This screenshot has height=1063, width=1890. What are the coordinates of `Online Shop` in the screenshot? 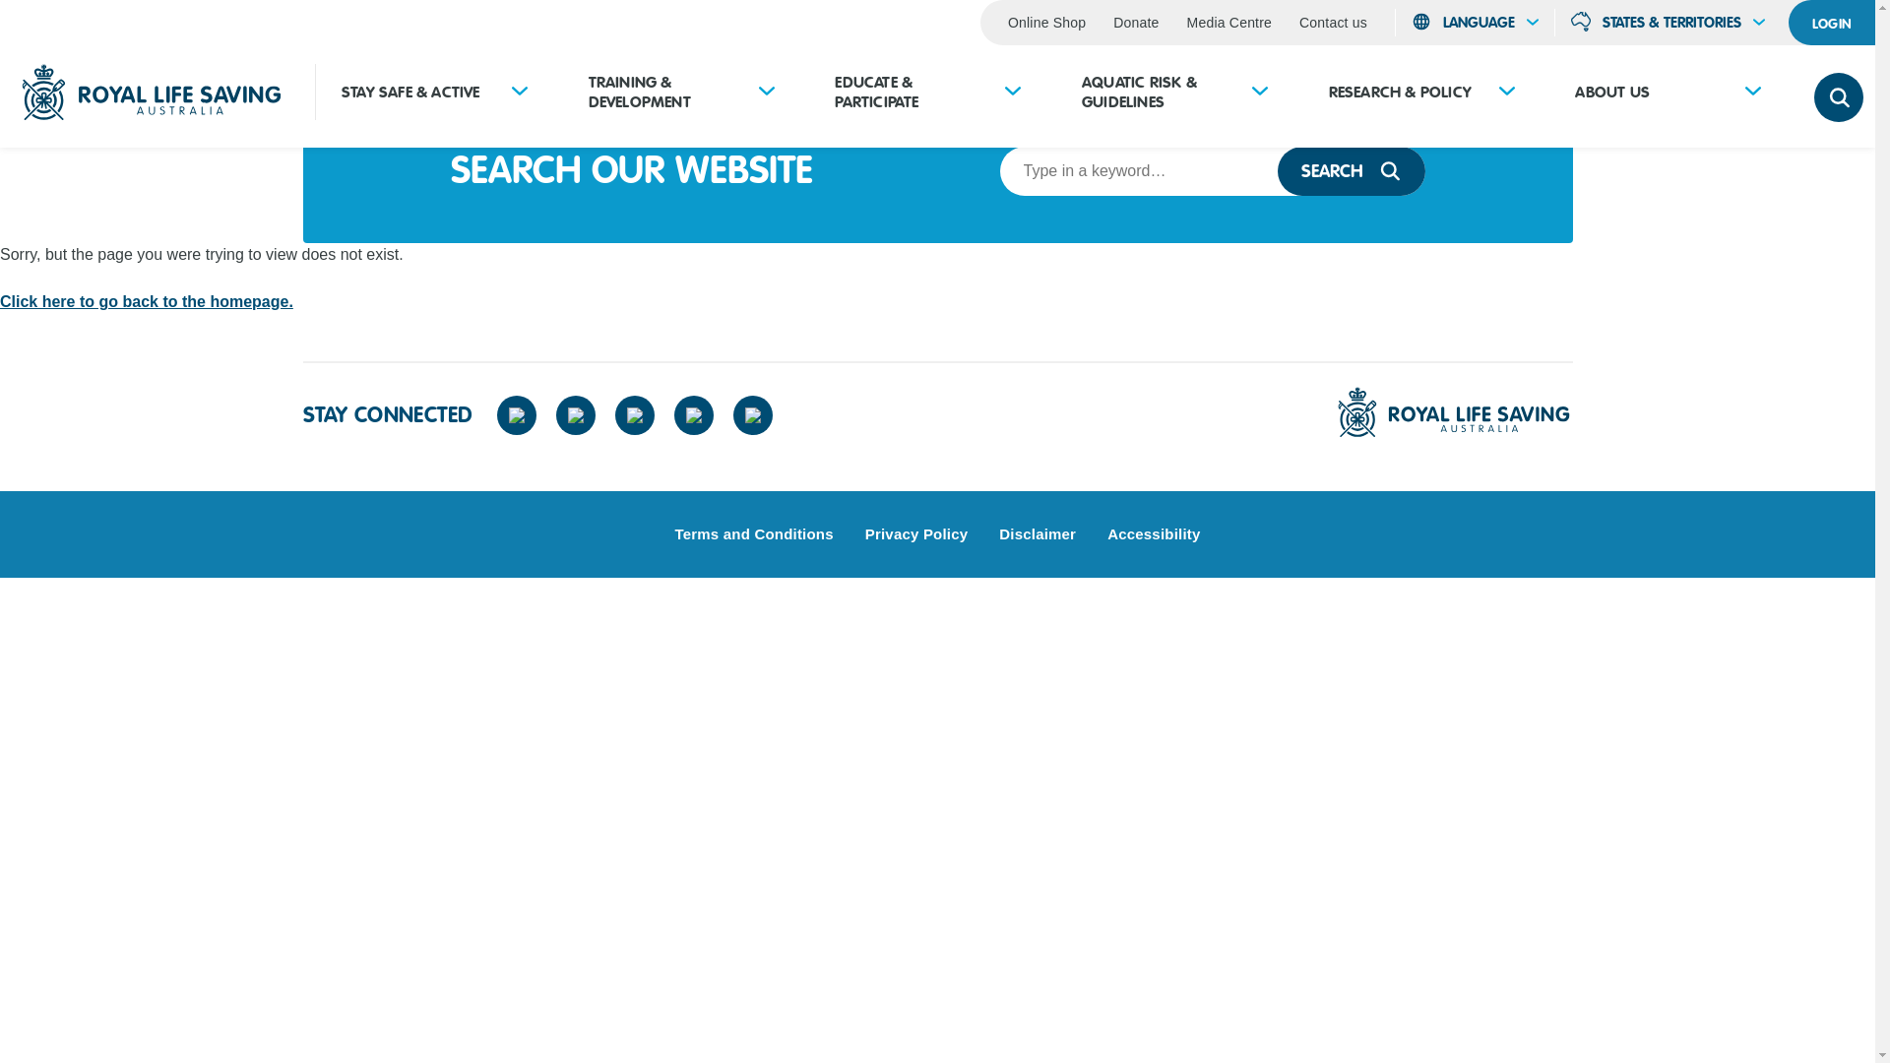 It's located at (1047, 23).